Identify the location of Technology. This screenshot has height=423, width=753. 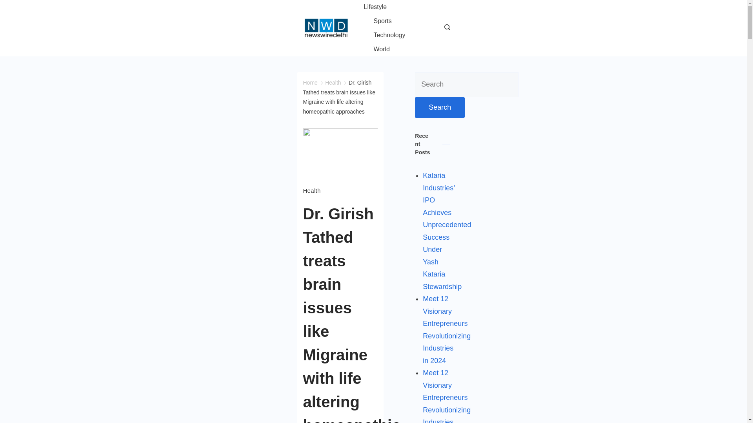
(389, 35).